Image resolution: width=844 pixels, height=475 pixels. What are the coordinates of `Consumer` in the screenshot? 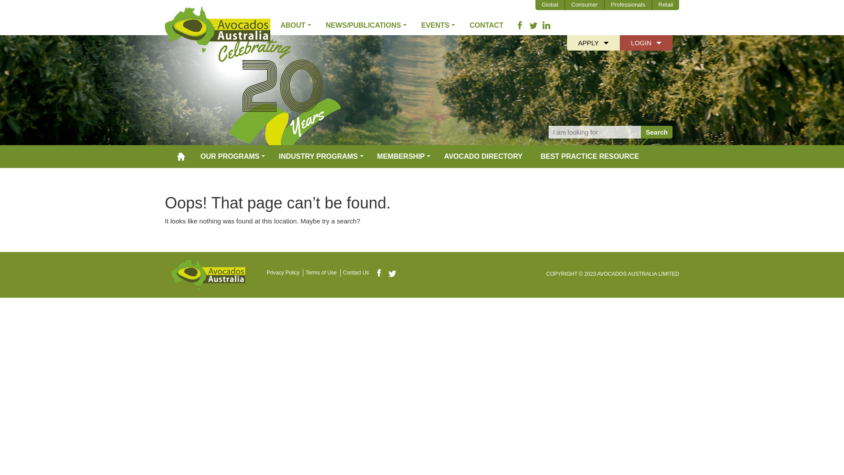 It's located at (585, 5).